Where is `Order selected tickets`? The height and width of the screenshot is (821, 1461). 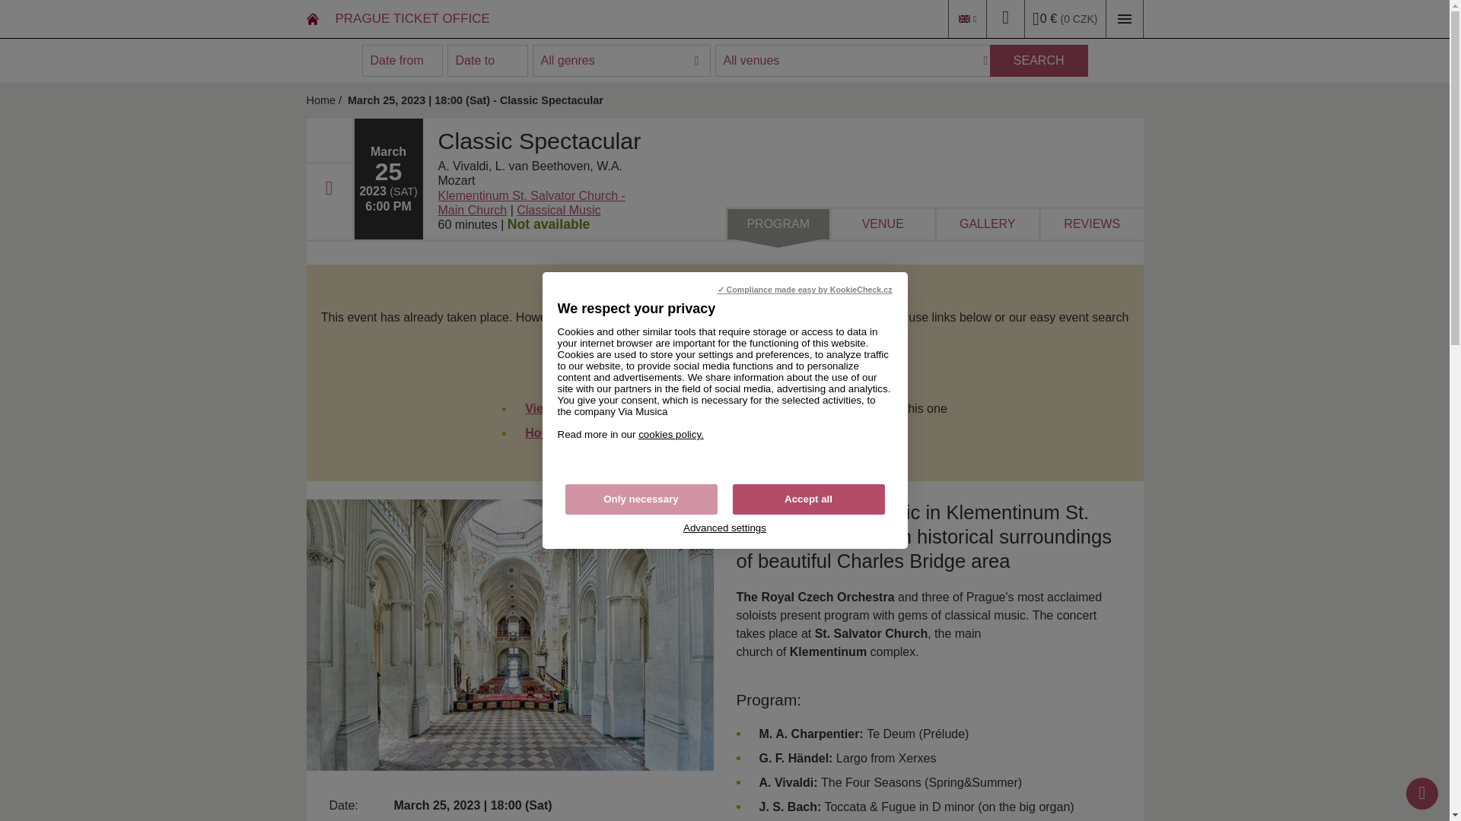 Order selected tickets is located at coordinates (1064, 18).